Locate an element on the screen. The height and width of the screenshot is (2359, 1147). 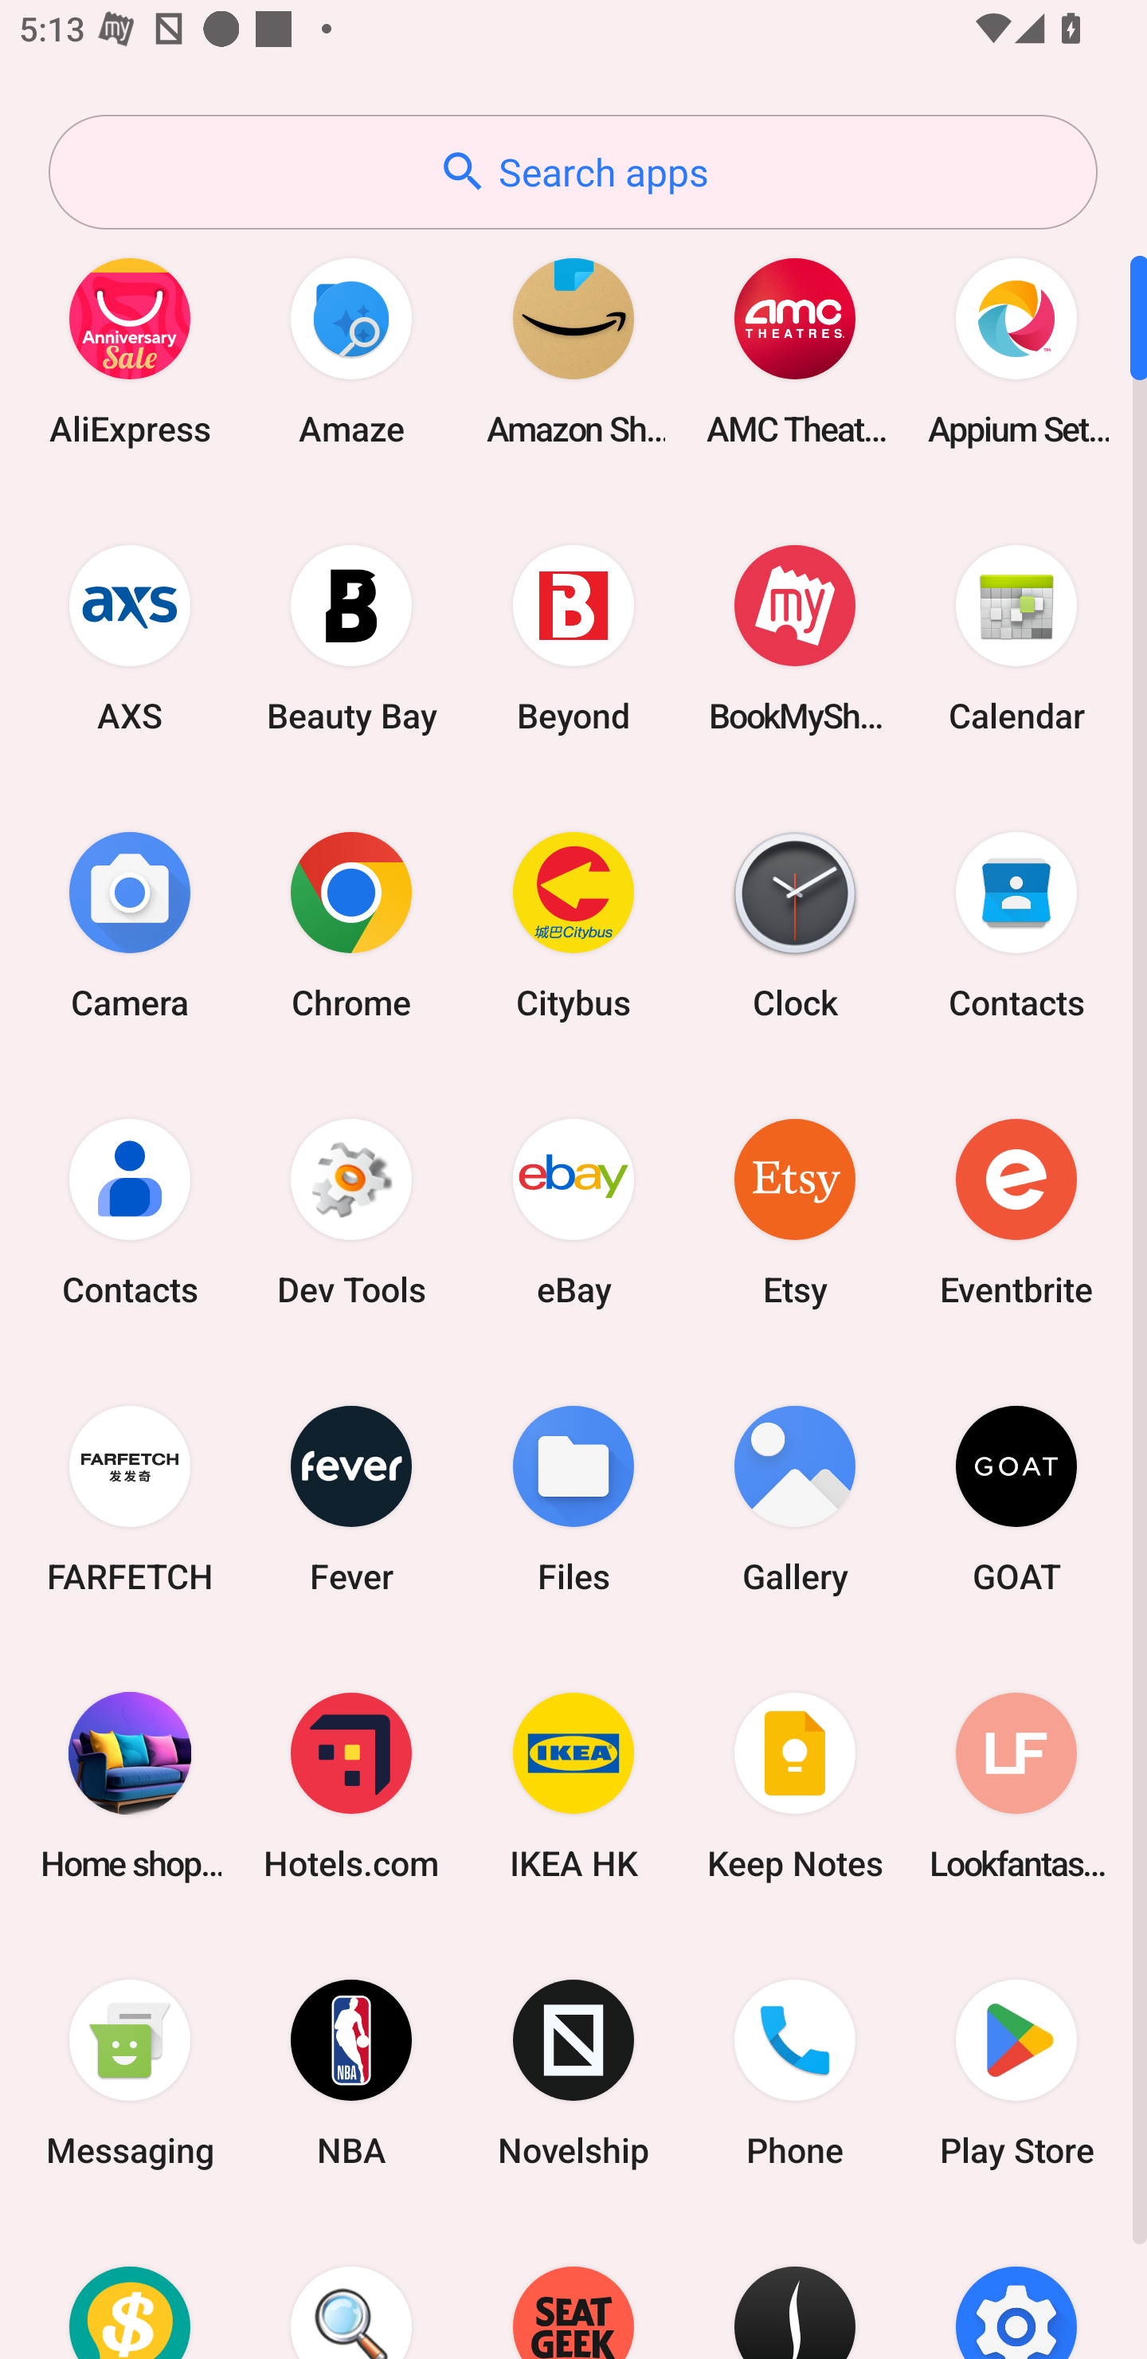
GOAT is located at coordinates (1016, 1498).